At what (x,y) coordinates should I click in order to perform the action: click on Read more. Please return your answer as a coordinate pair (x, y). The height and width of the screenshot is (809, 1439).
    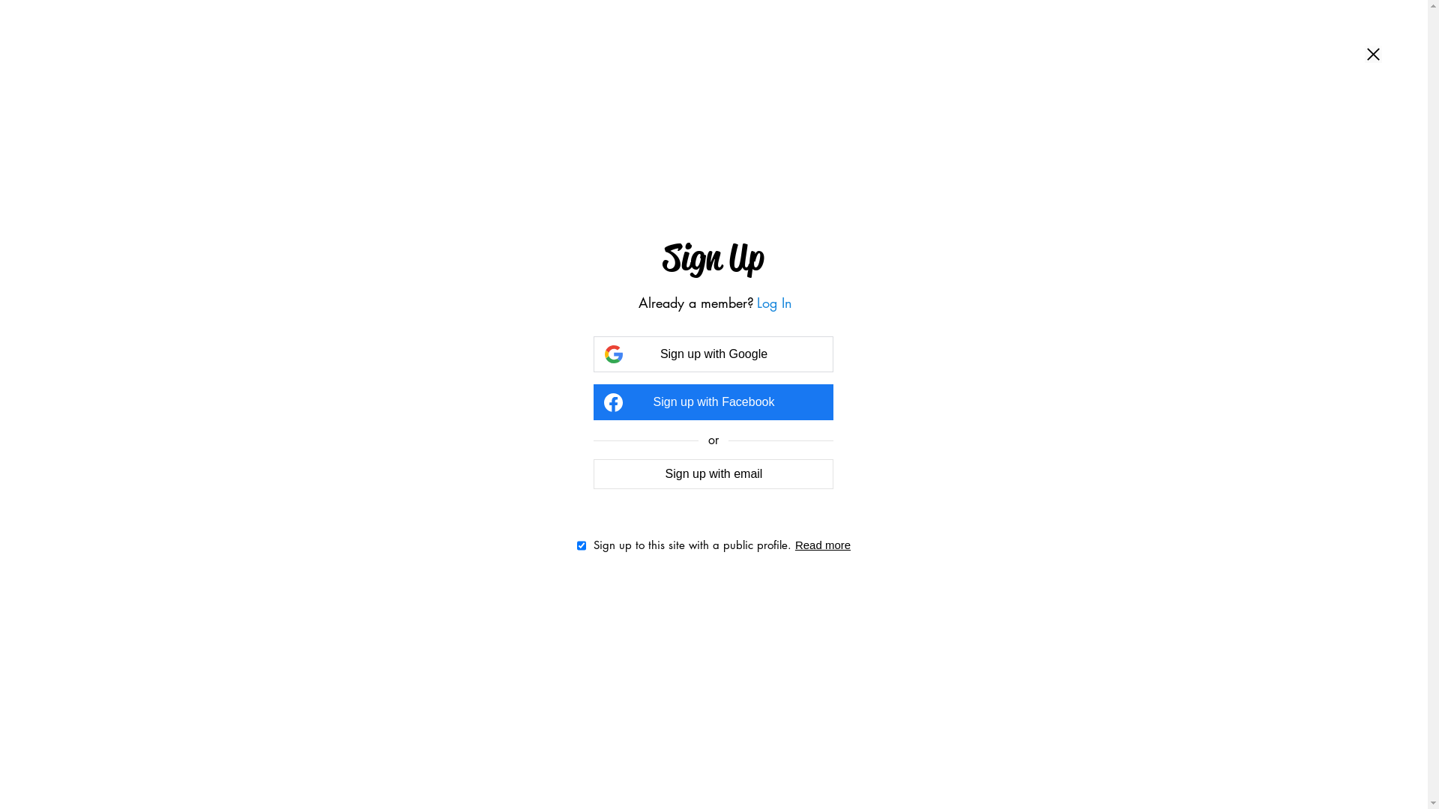
    Looking at the image, I should click on (823, 545).